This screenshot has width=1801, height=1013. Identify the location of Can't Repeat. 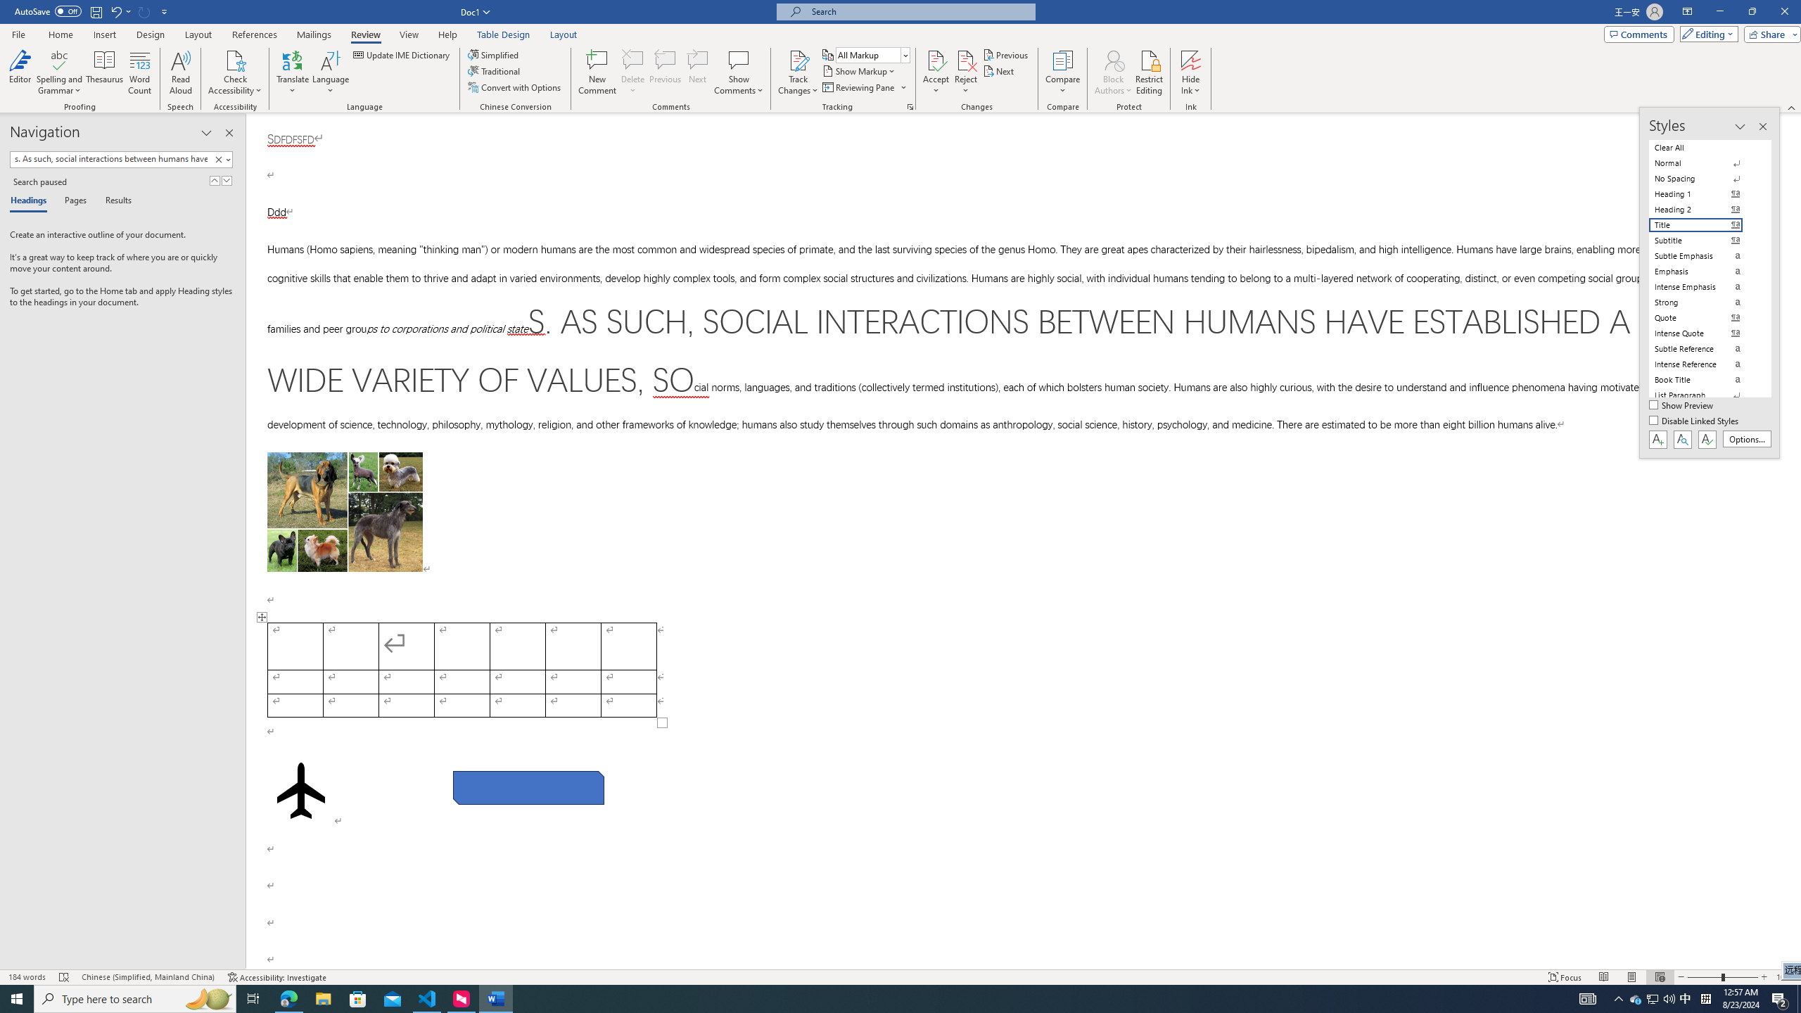
(145, 11).